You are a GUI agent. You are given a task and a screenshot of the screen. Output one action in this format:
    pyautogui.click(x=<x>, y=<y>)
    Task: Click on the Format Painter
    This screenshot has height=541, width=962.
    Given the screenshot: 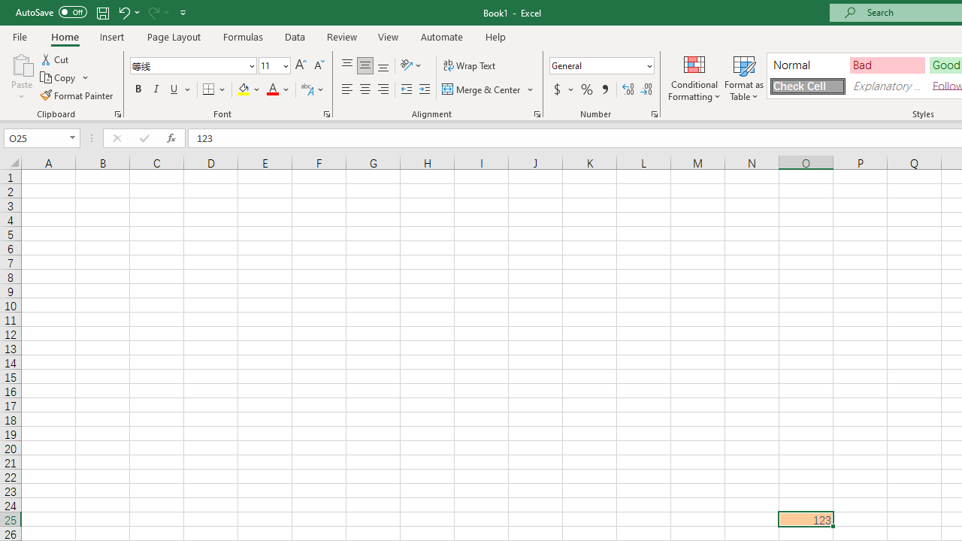 What is the action you would take?
    pyautogui.click(x=77, y=95)
    